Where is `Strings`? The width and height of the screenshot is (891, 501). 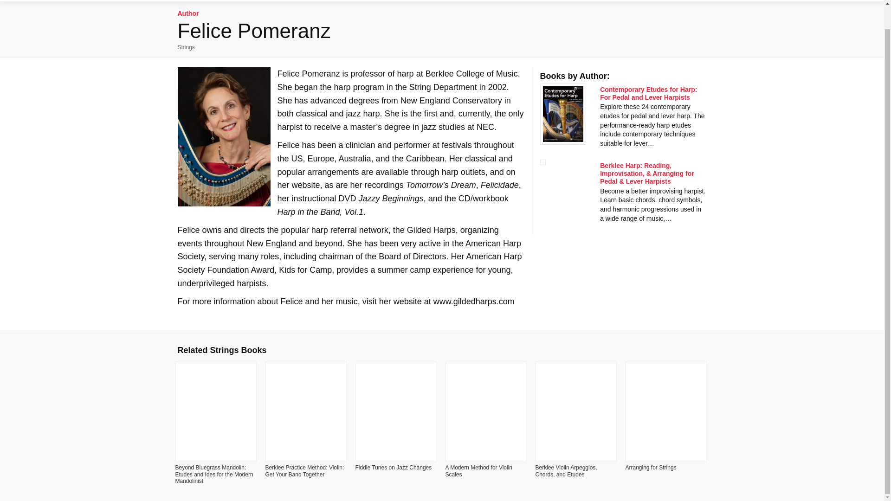
Strings is located at coordinates (186, 47).